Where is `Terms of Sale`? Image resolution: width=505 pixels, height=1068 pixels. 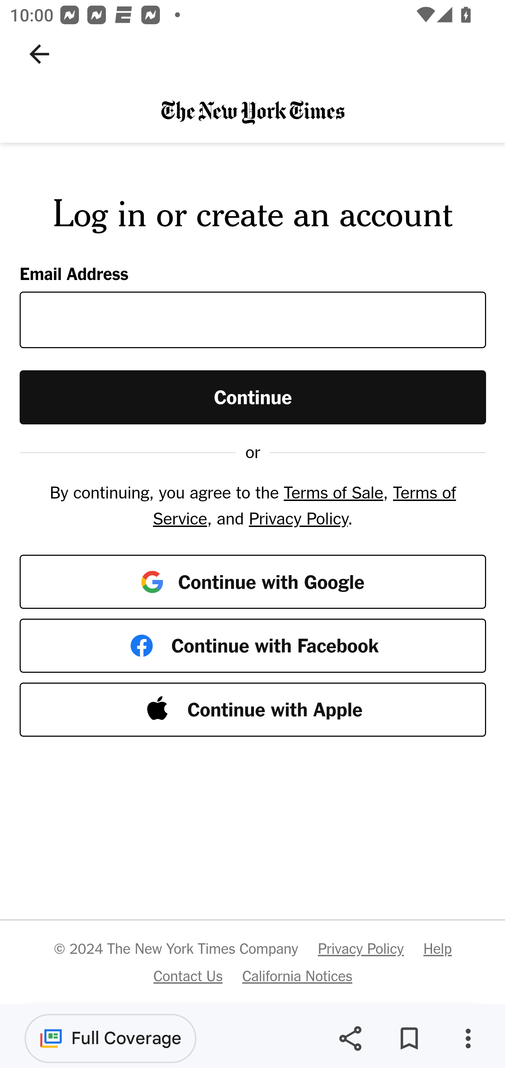
Terms of Sale is located at coordinates (333, 492).